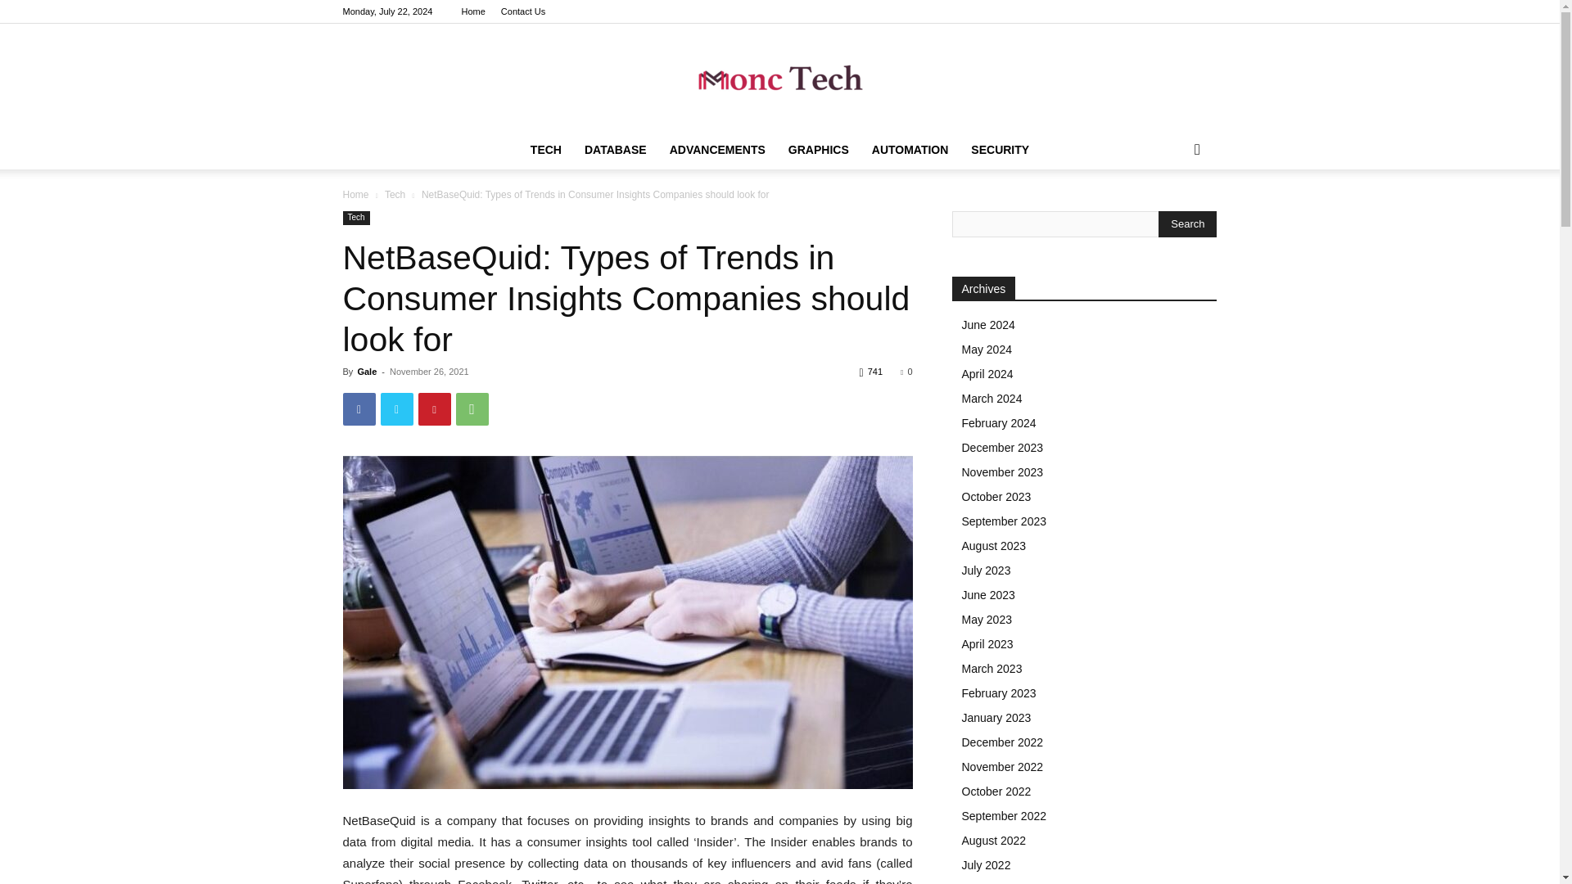 Image resolution: width=1572 pixels, height=884 pixels. Describe the element at coordinates (818, 149) in the screenshot. I see `GRAPHICS` at that location.